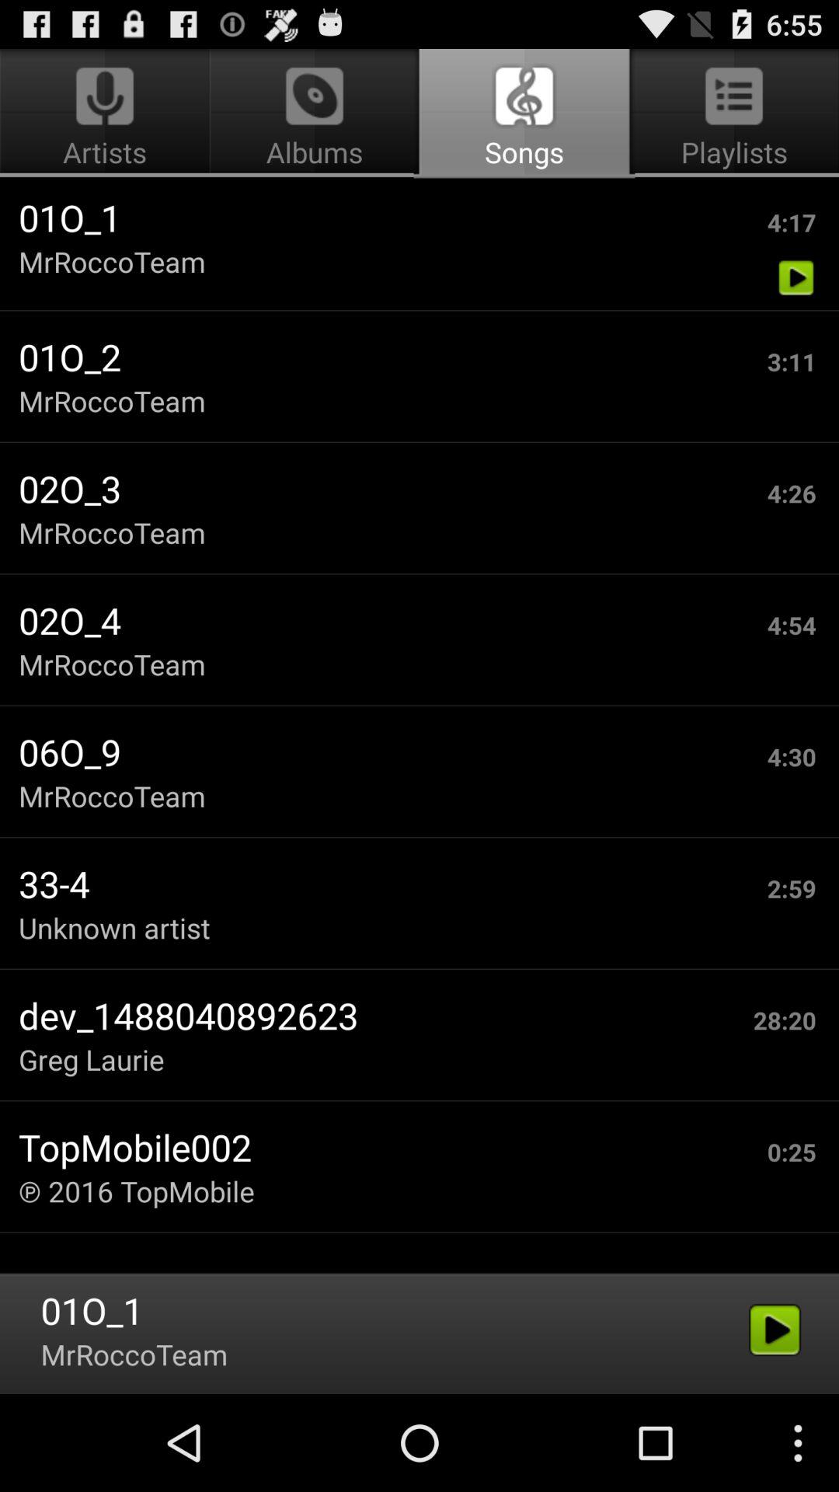 The height and width of the screenshot is (1492, 839). What do you see at coordinates (107, 113) in the screenshot?
I see `turn off the app at the top left corner` at bounding box center [107, 113].